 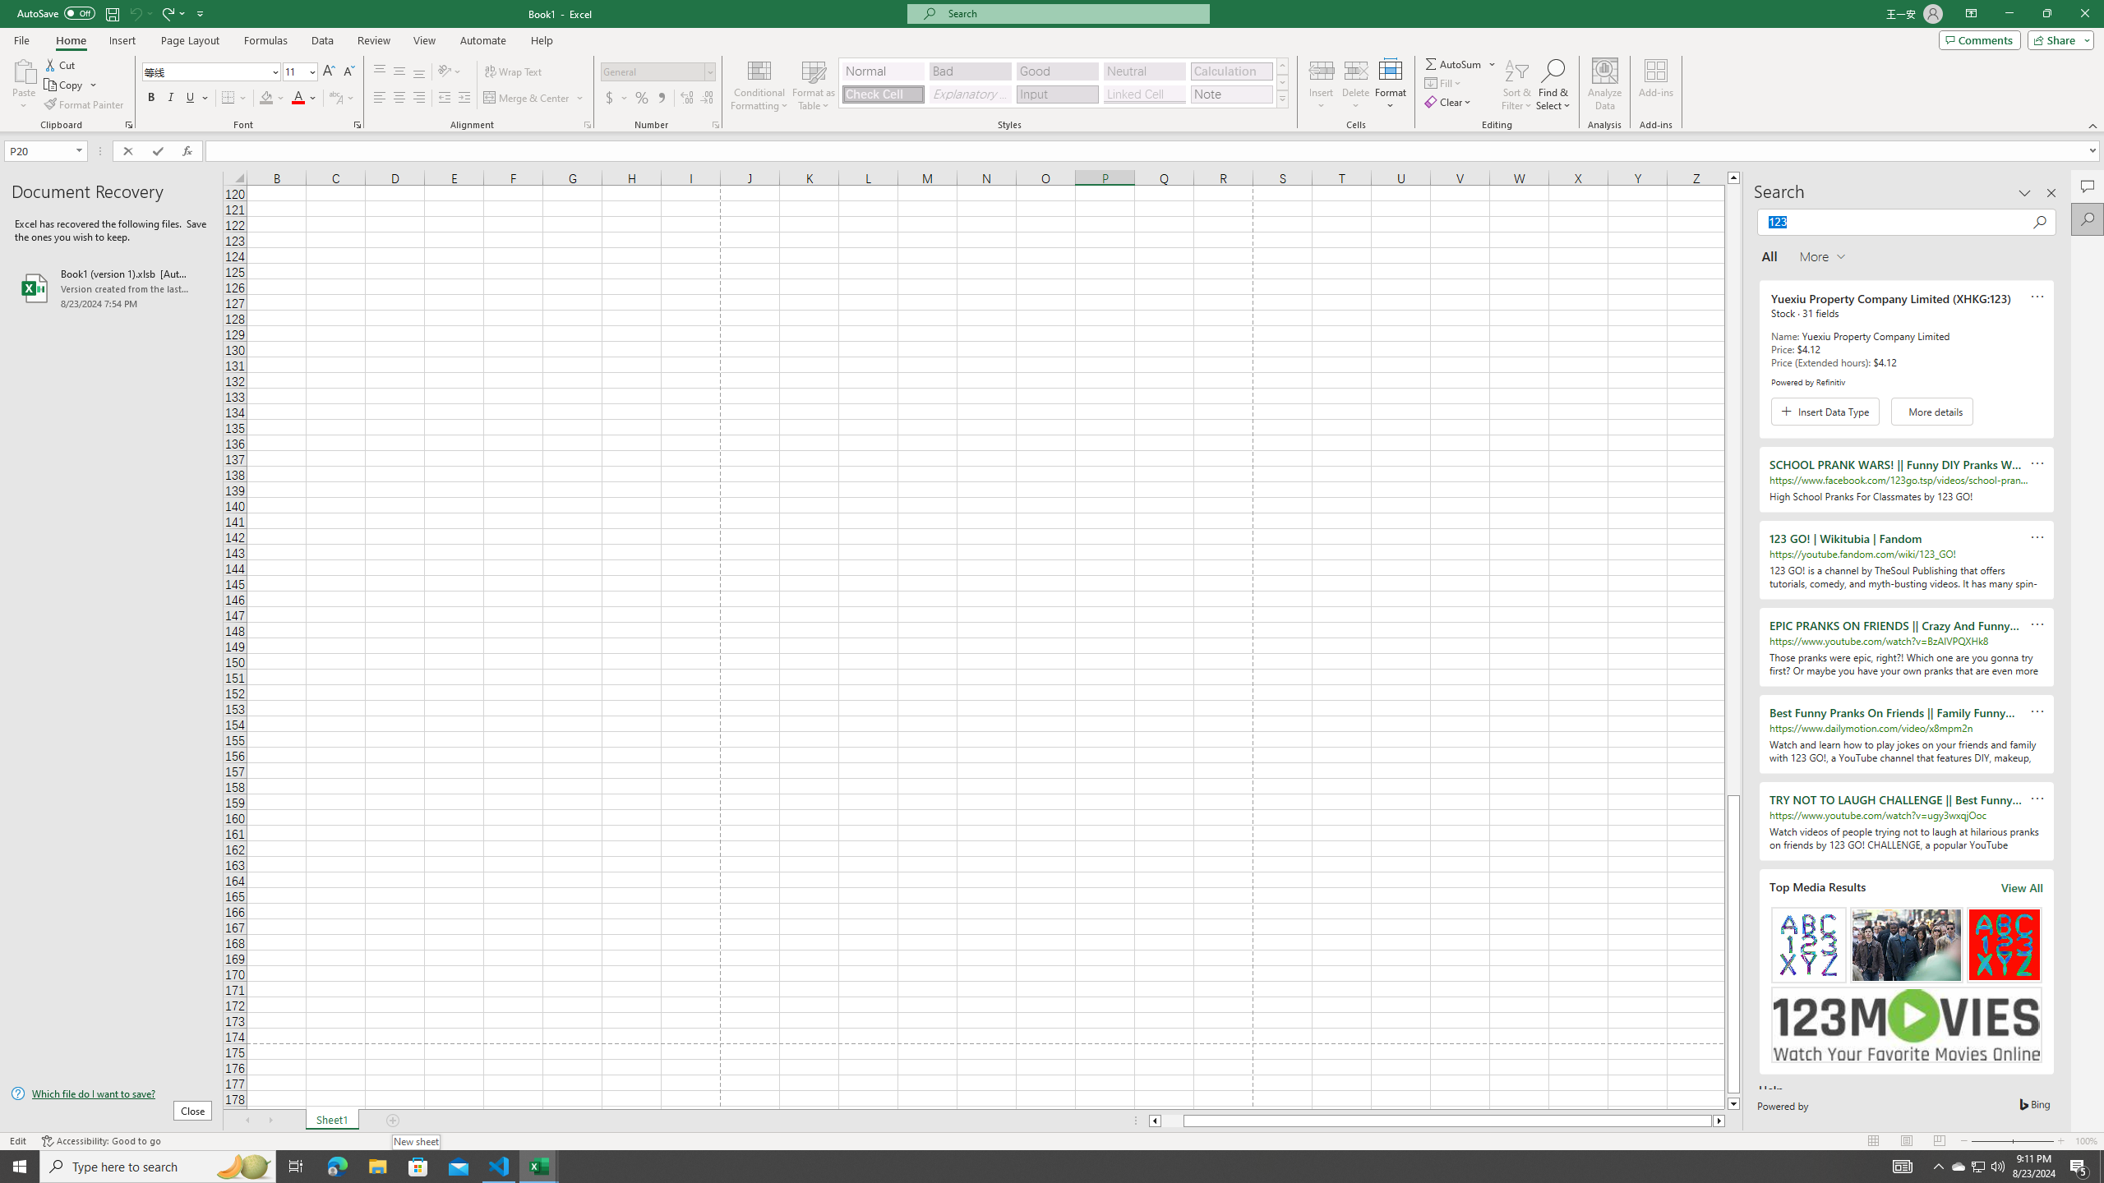 I want to click on Format Cell Number, so click(x=715, y=125).